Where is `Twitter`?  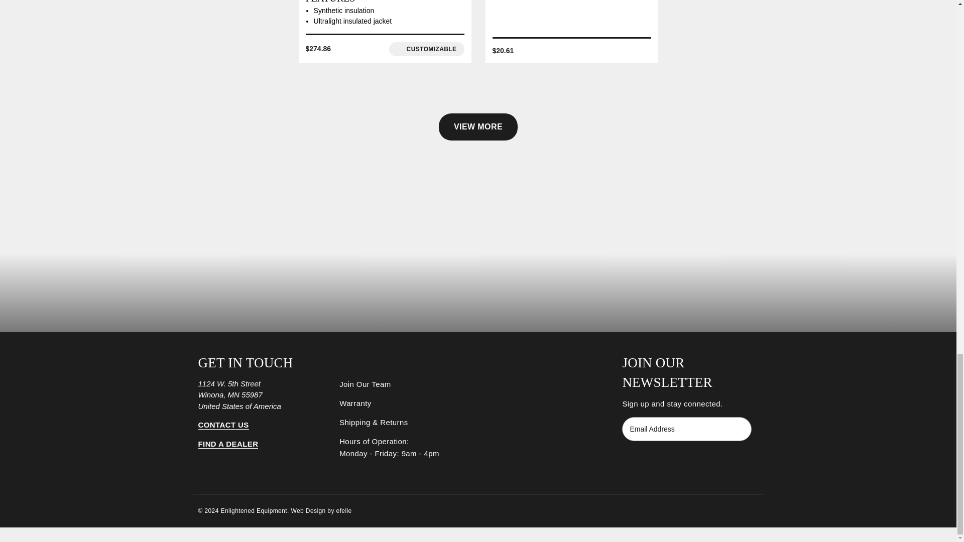 Twitter is located at coordinates (682, 461).